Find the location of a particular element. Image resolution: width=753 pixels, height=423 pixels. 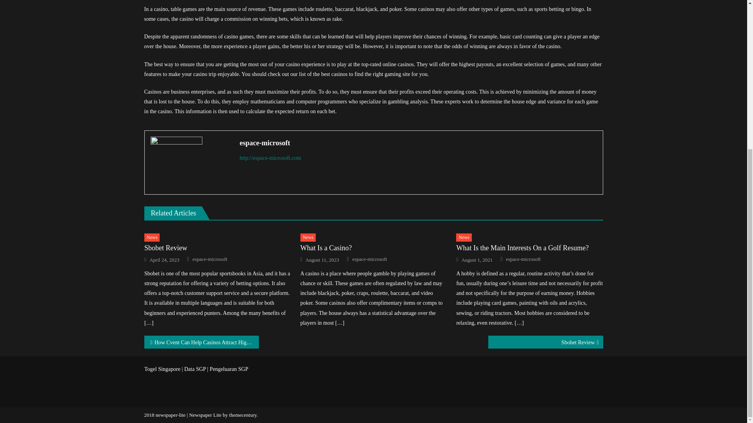

News is located at coordinates (464, 237).